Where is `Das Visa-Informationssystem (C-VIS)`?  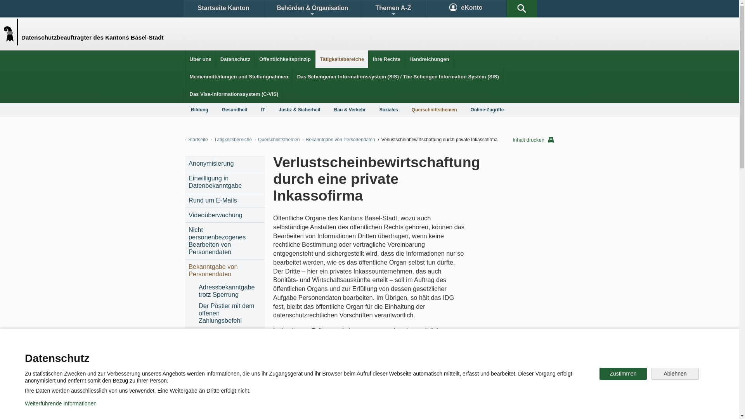 Das Visa-Informationssystem (C-VIS) is located at coordinates (234, 94).